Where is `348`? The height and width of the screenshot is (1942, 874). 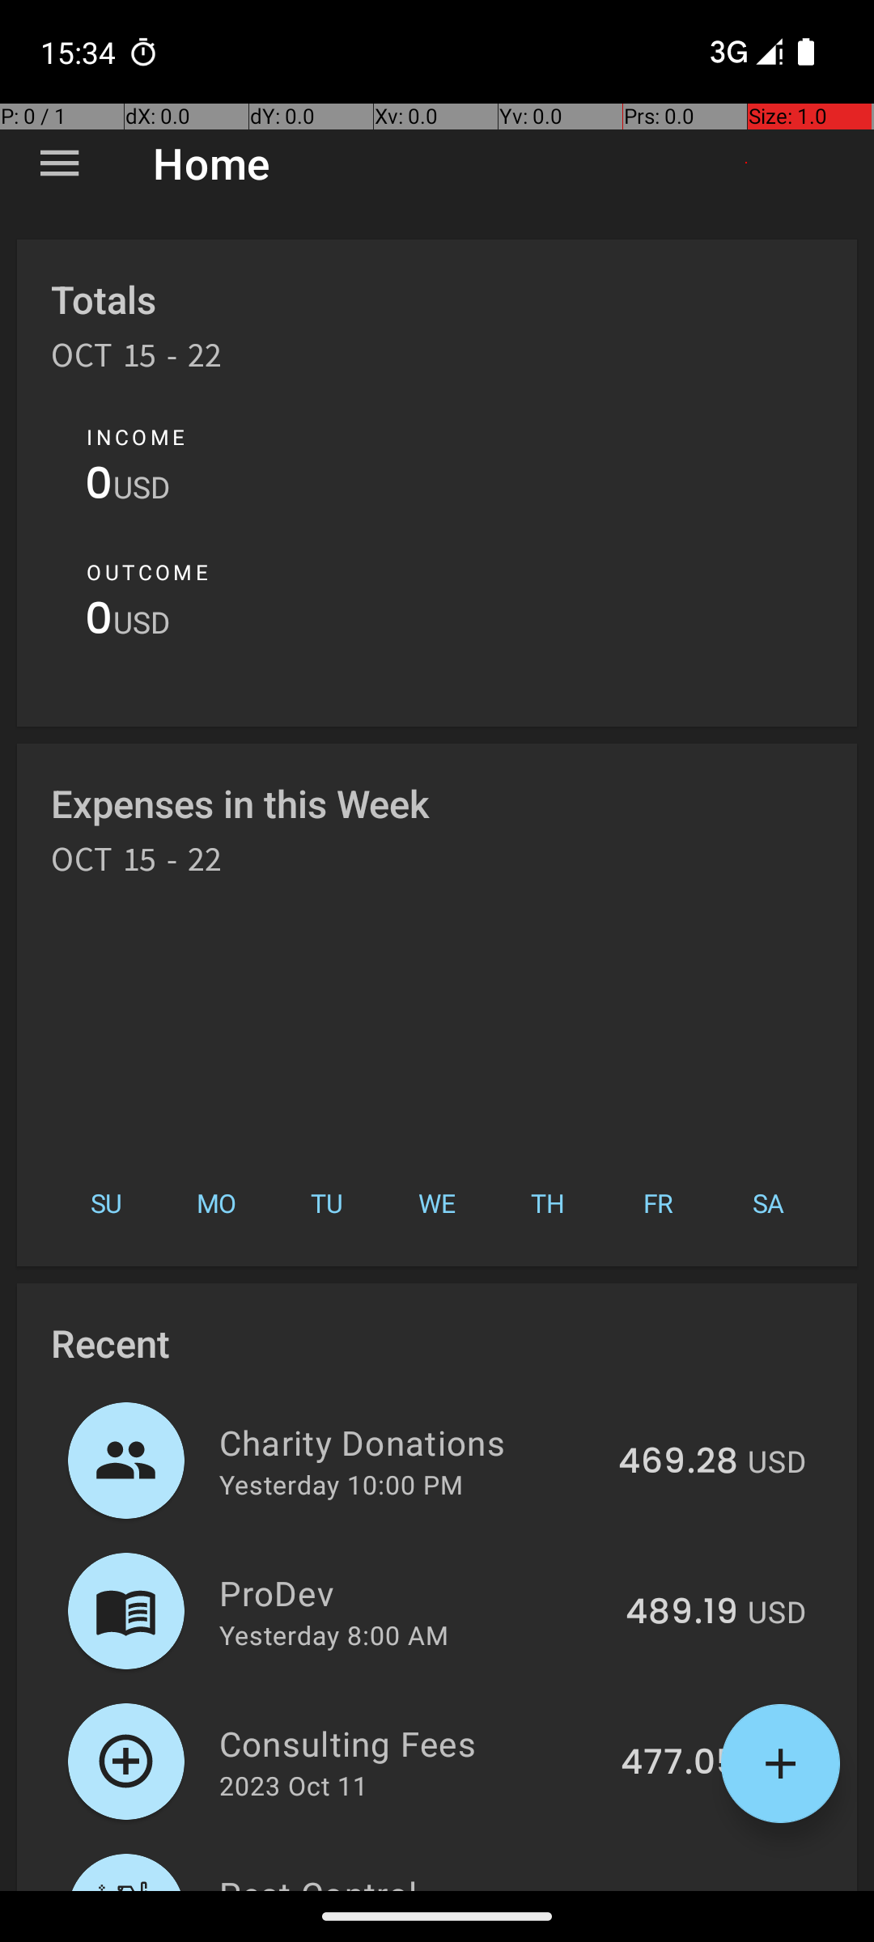 348 is located at coordinates (706, 1889).